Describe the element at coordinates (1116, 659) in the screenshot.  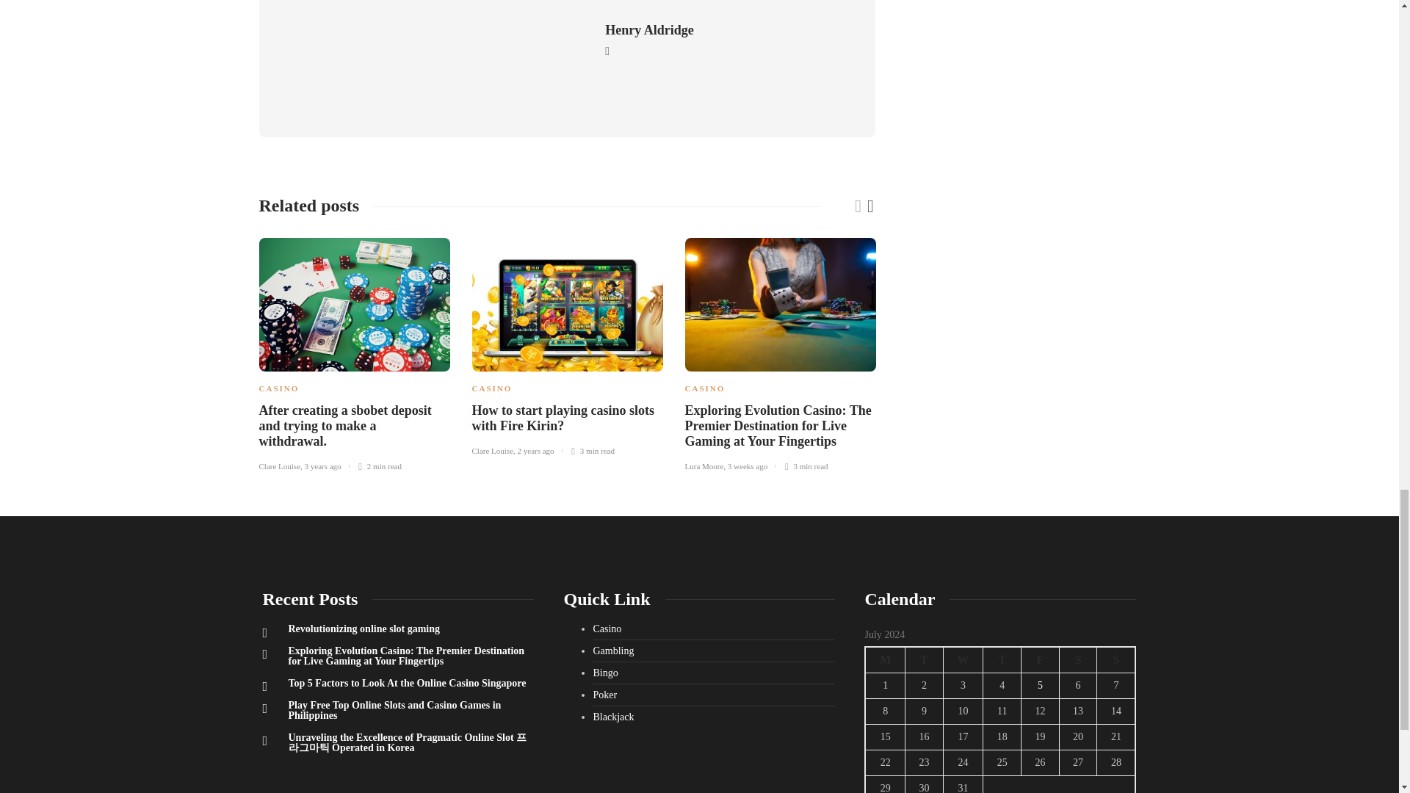
I see `Sunday` at that location.